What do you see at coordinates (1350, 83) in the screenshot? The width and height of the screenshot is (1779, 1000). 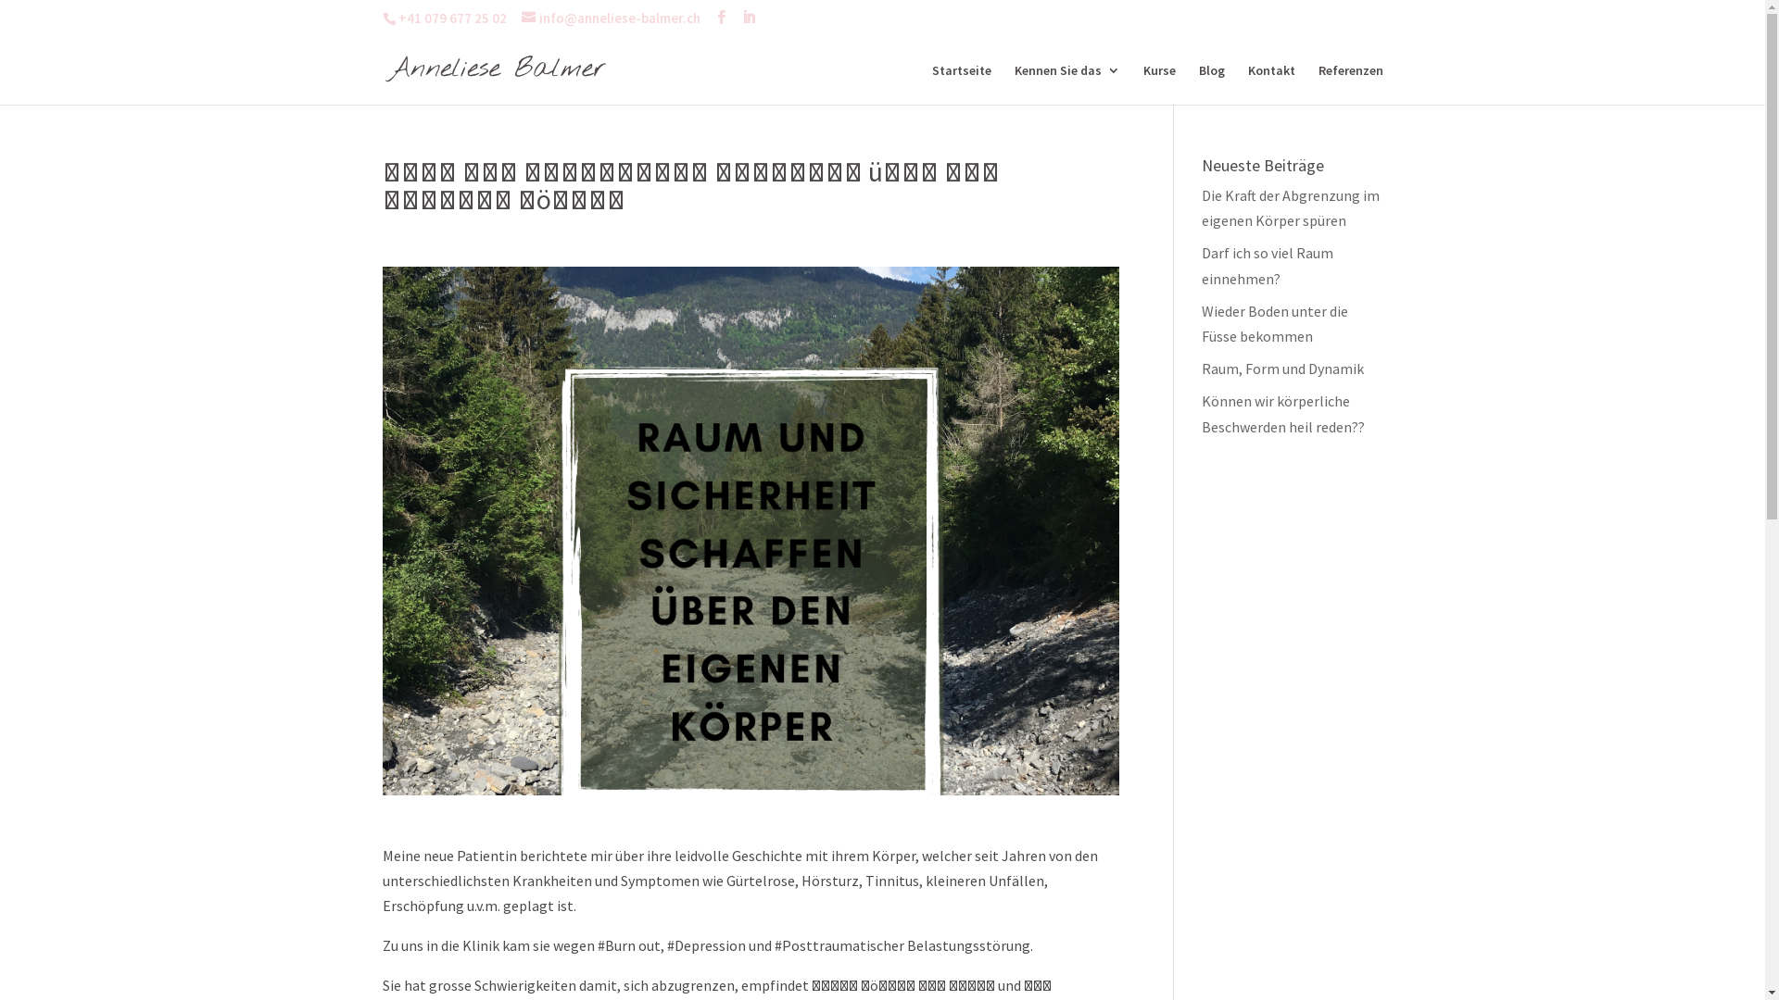 I see `Referenzen` at bounding box center [1350, 83].